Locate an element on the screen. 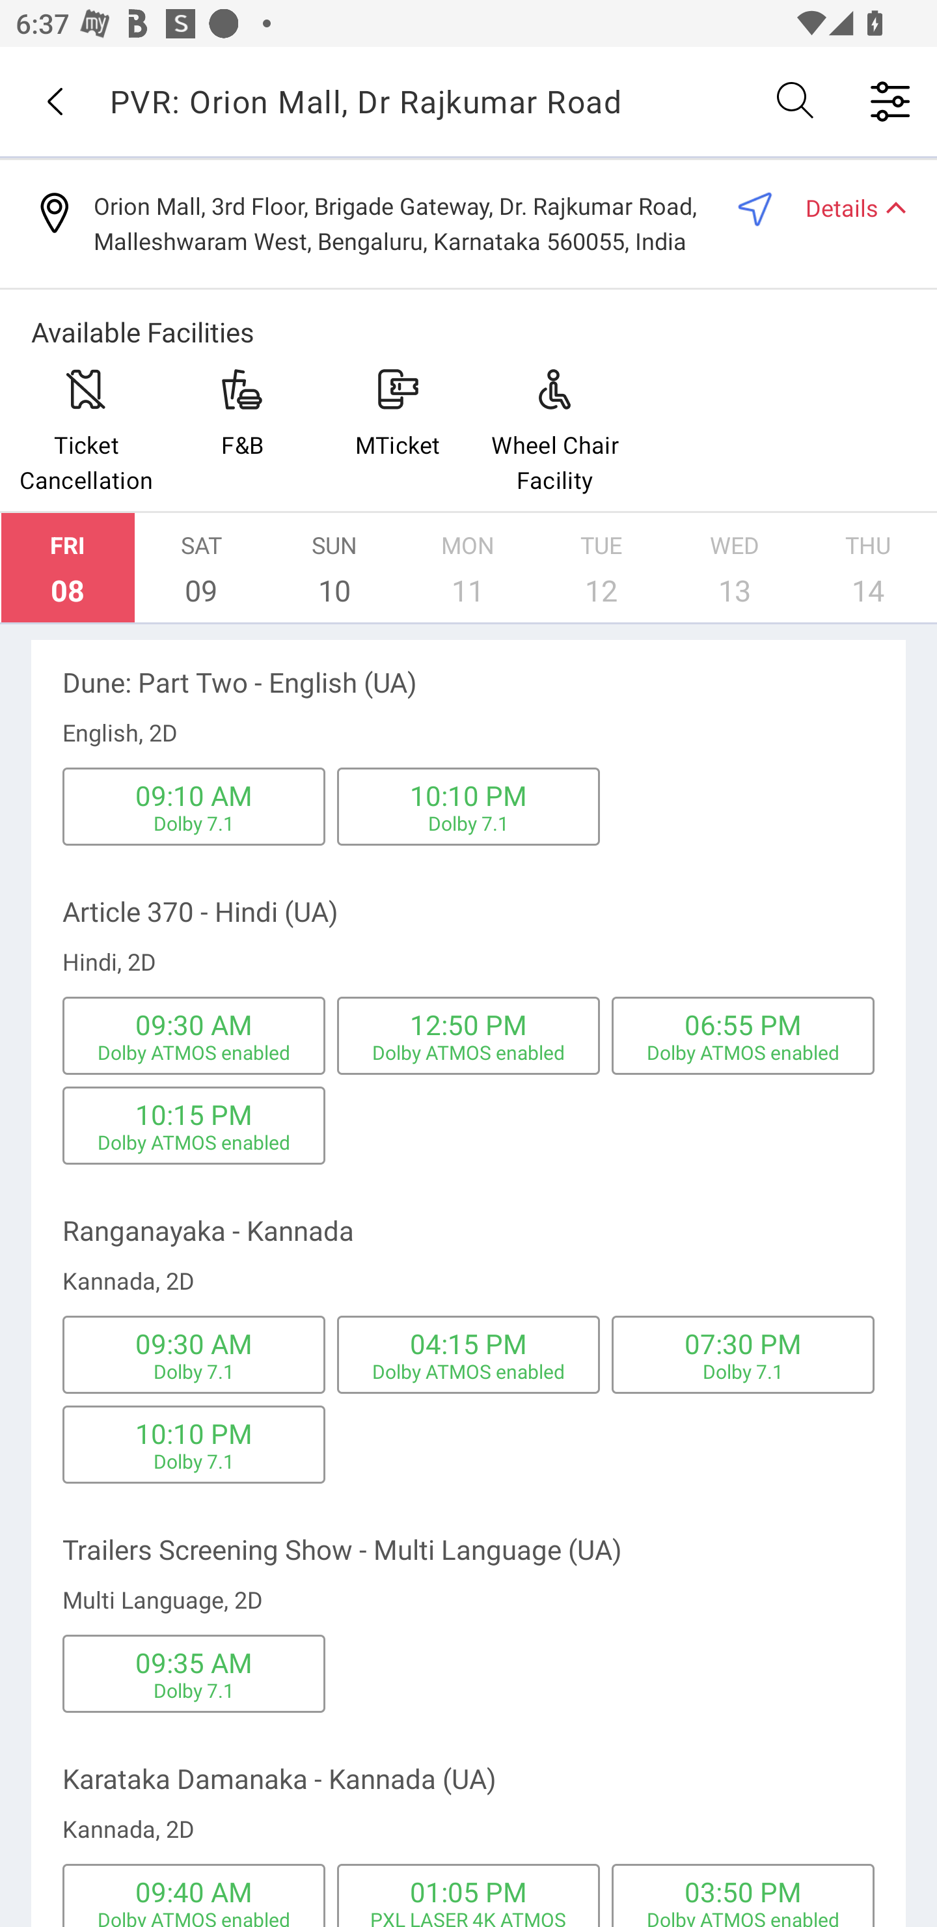  Dolby 7.1 is located at coordinates (743, 1372).